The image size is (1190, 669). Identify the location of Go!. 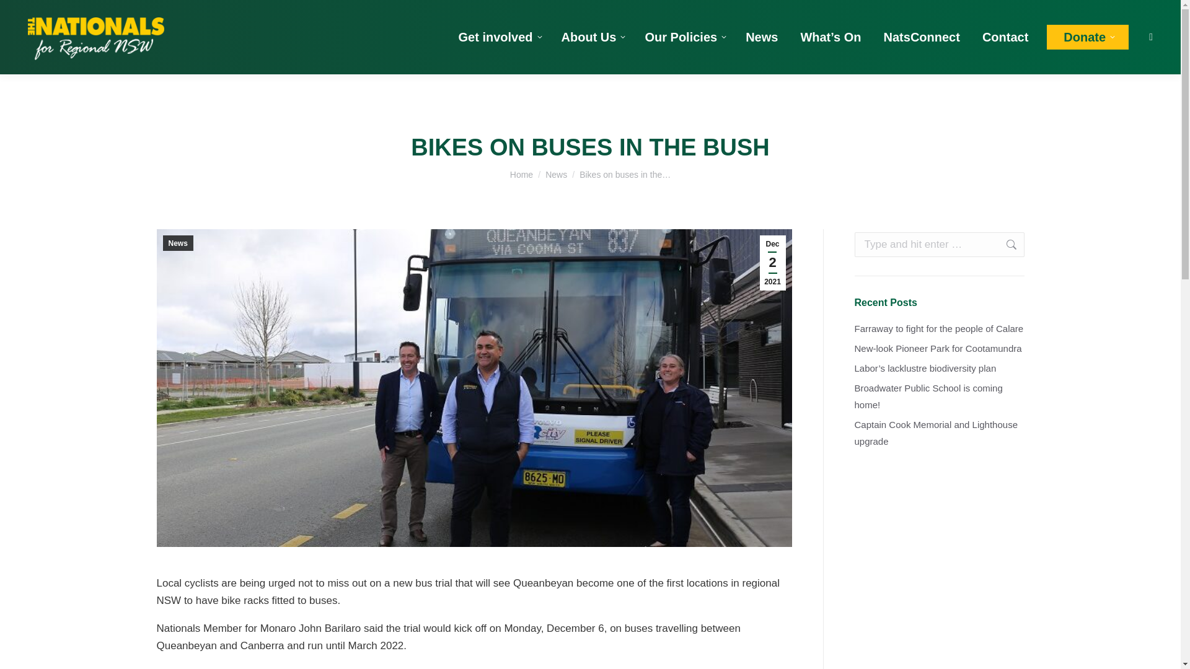
(1005, 244).